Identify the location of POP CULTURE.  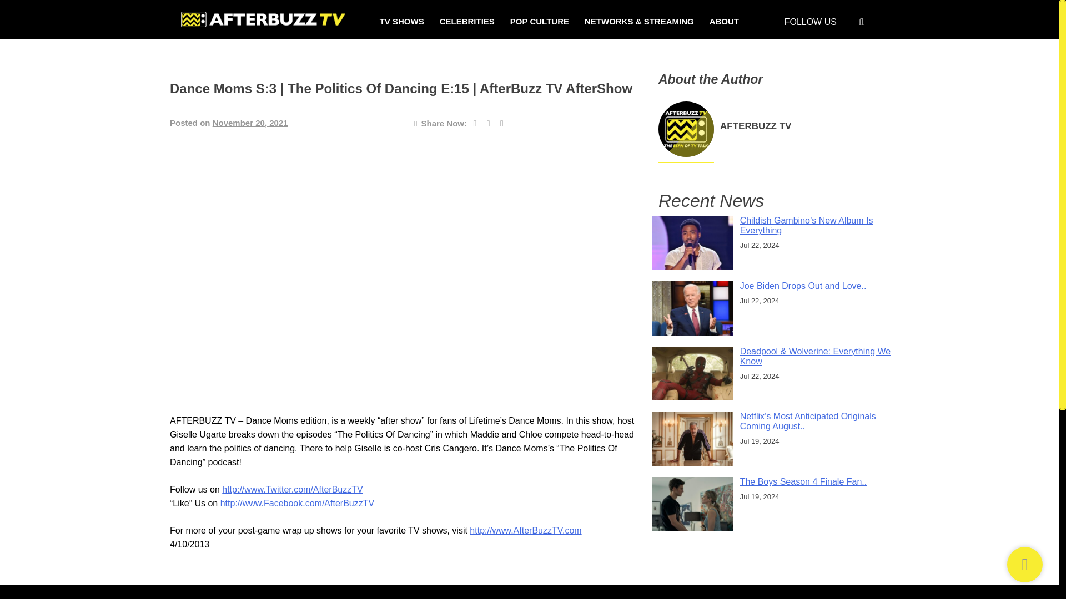
(540, 22).